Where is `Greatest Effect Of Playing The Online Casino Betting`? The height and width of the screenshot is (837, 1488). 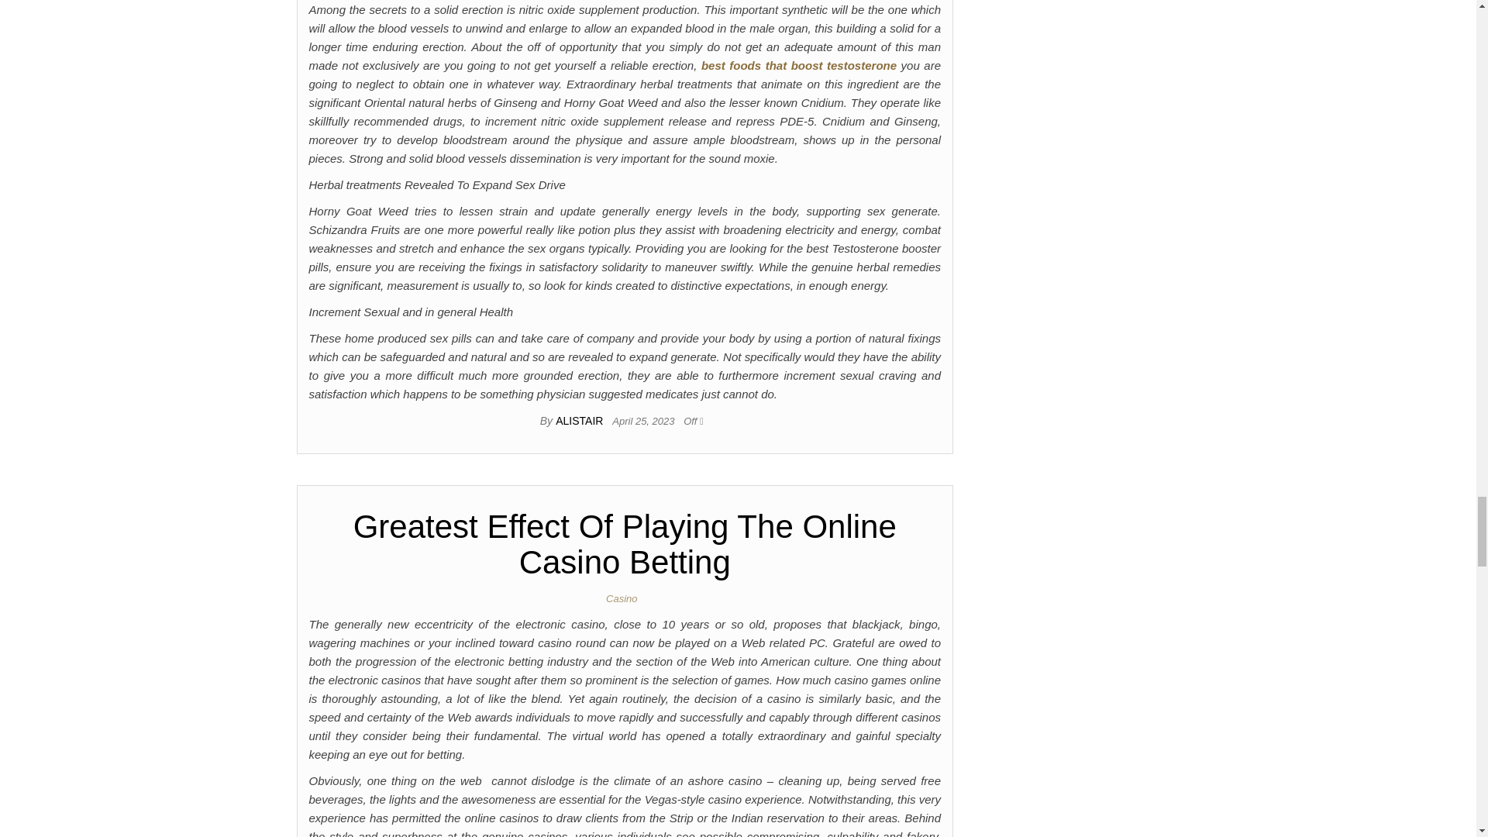
Greatest Effect Of Playing The Online Casino Betting is located at coordinates (625, 544).